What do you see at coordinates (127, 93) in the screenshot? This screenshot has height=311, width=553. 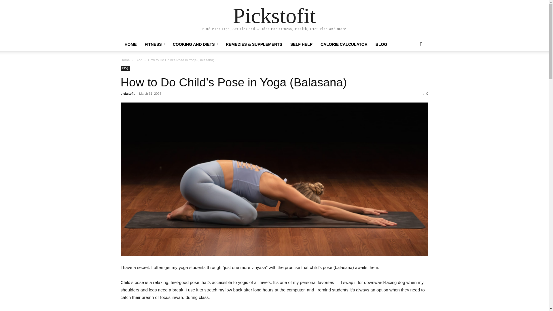 I see `pickstofit` at bounding box center [127, 93].